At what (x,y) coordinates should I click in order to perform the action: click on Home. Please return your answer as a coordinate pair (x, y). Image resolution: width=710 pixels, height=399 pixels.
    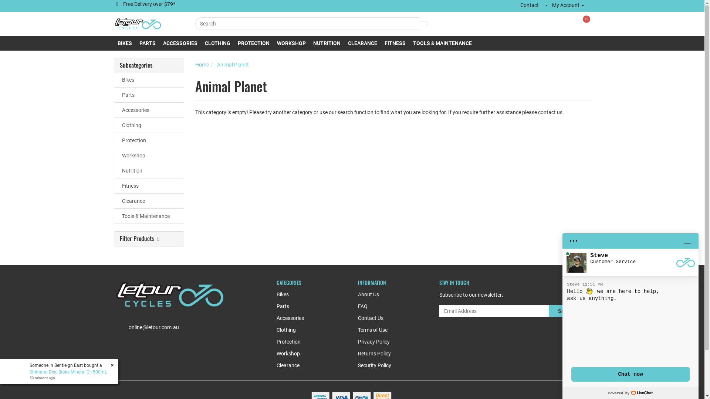
    Looking at the image, I should click on (202, 65).